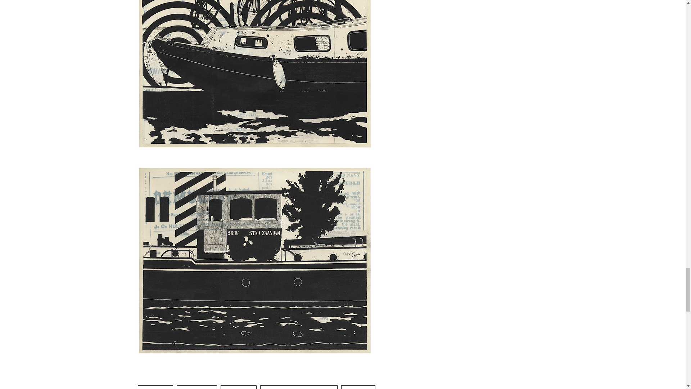  I want to click on EVAN HECOX, so click(238, 387).